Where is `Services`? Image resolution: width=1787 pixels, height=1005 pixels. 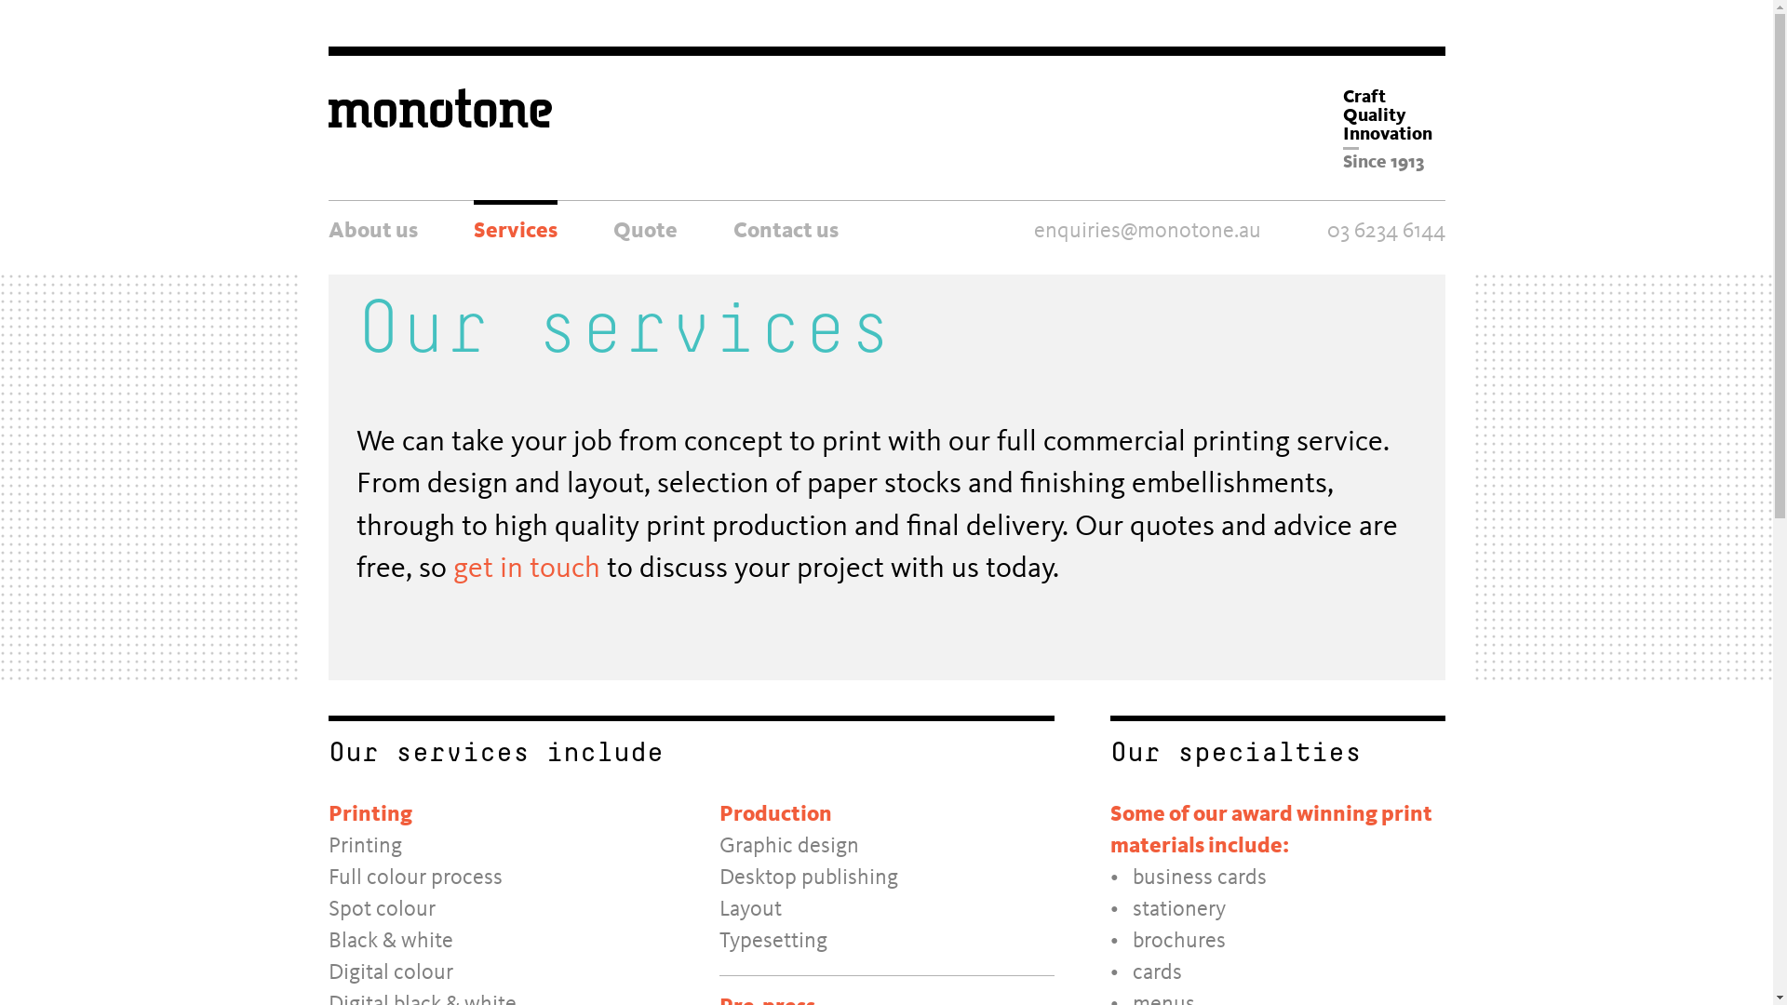
Services is located at coordinates (515, 229).